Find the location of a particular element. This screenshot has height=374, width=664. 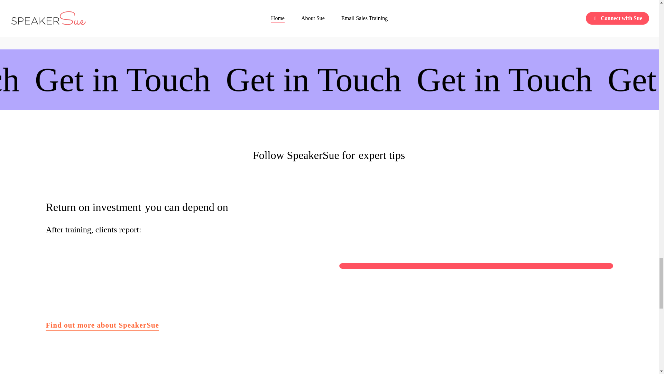

Get in Touch is located at coordinates (427, 79).